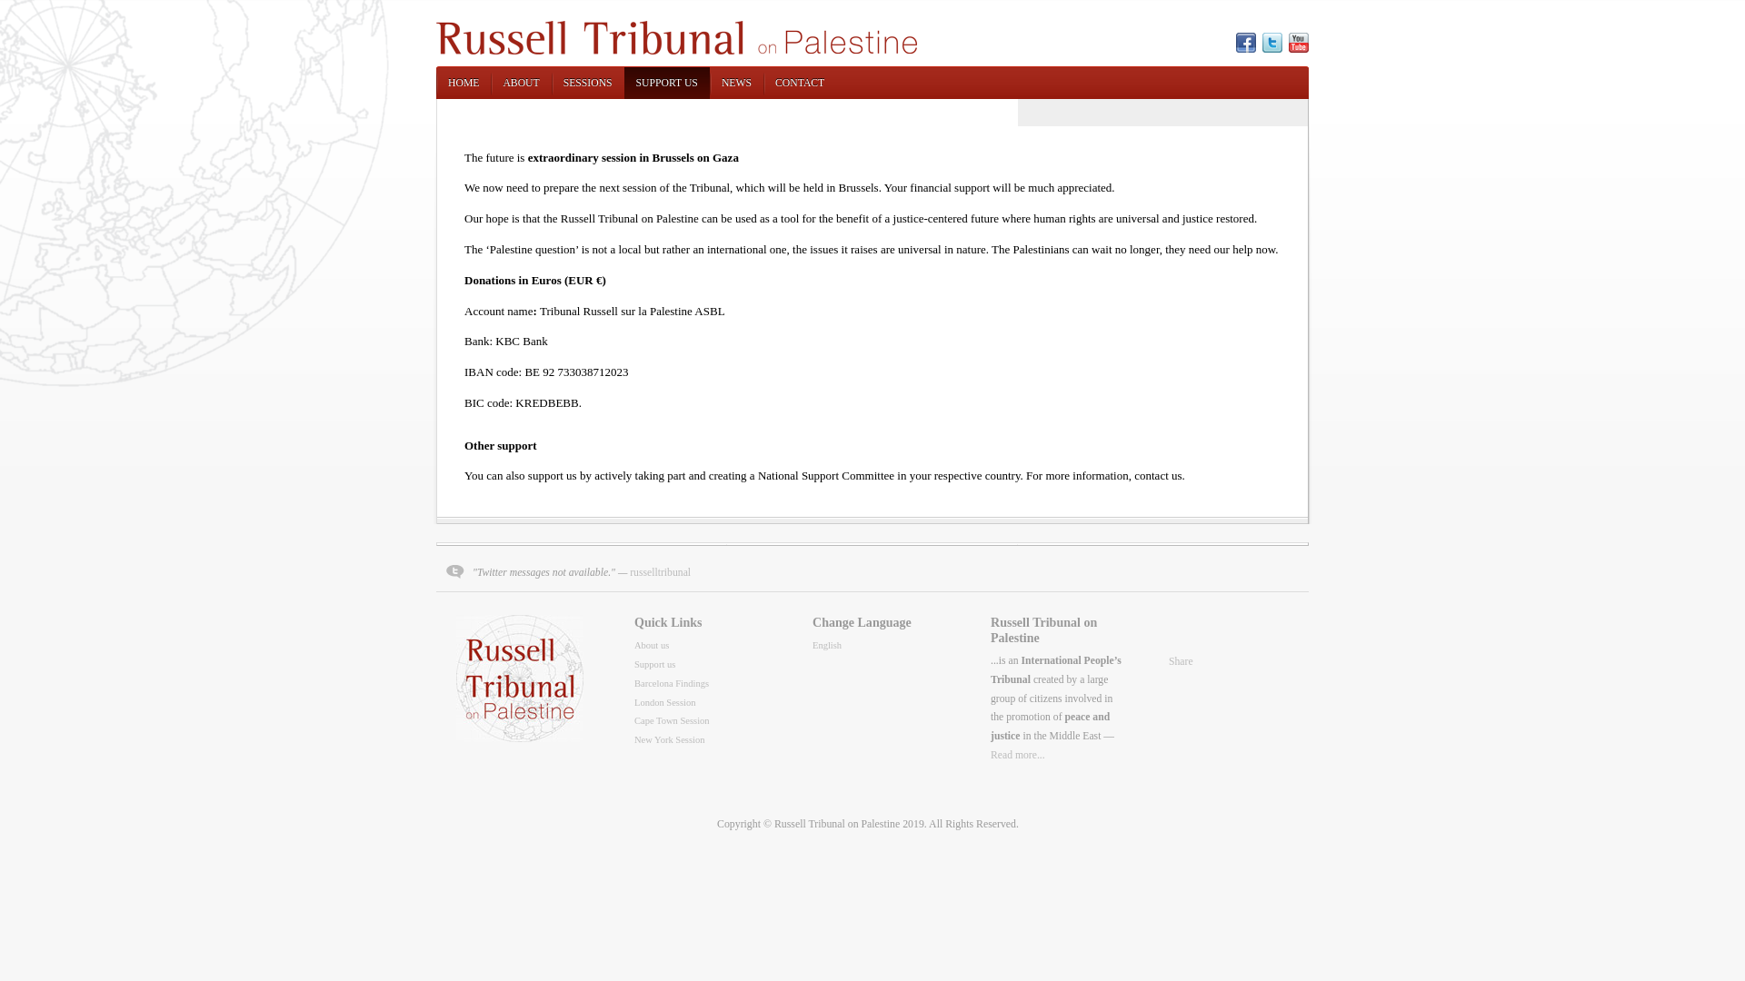 Image resolution: width=1745 pixels, height=981 pixels. Describe the element at coordinates (521, 84) in the screenshot. I see `ABOUT` at that location.